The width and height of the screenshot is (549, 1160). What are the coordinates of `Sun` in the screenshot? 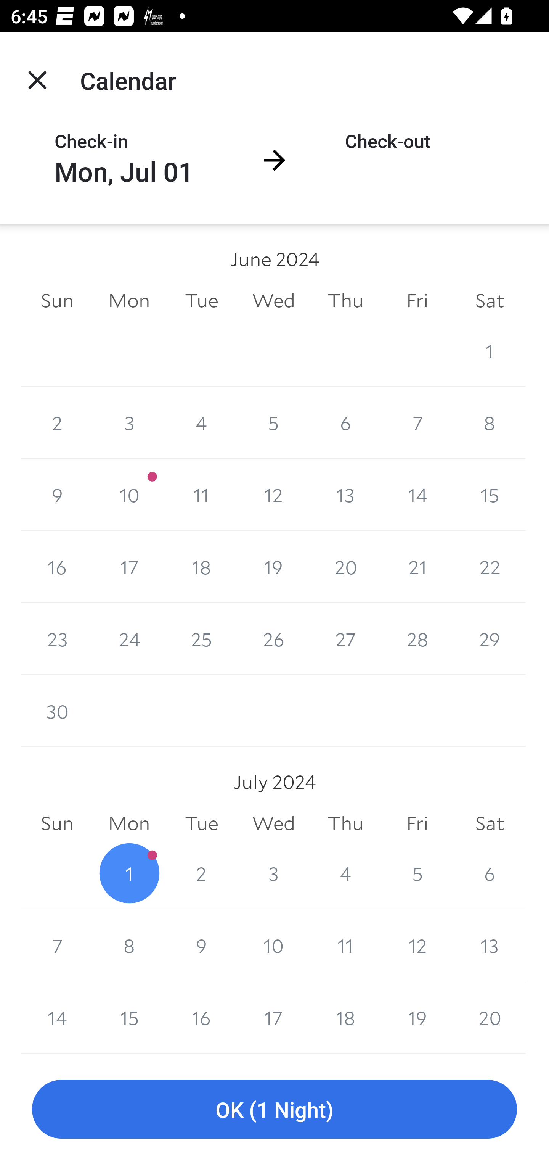 It's located at (57, 300).